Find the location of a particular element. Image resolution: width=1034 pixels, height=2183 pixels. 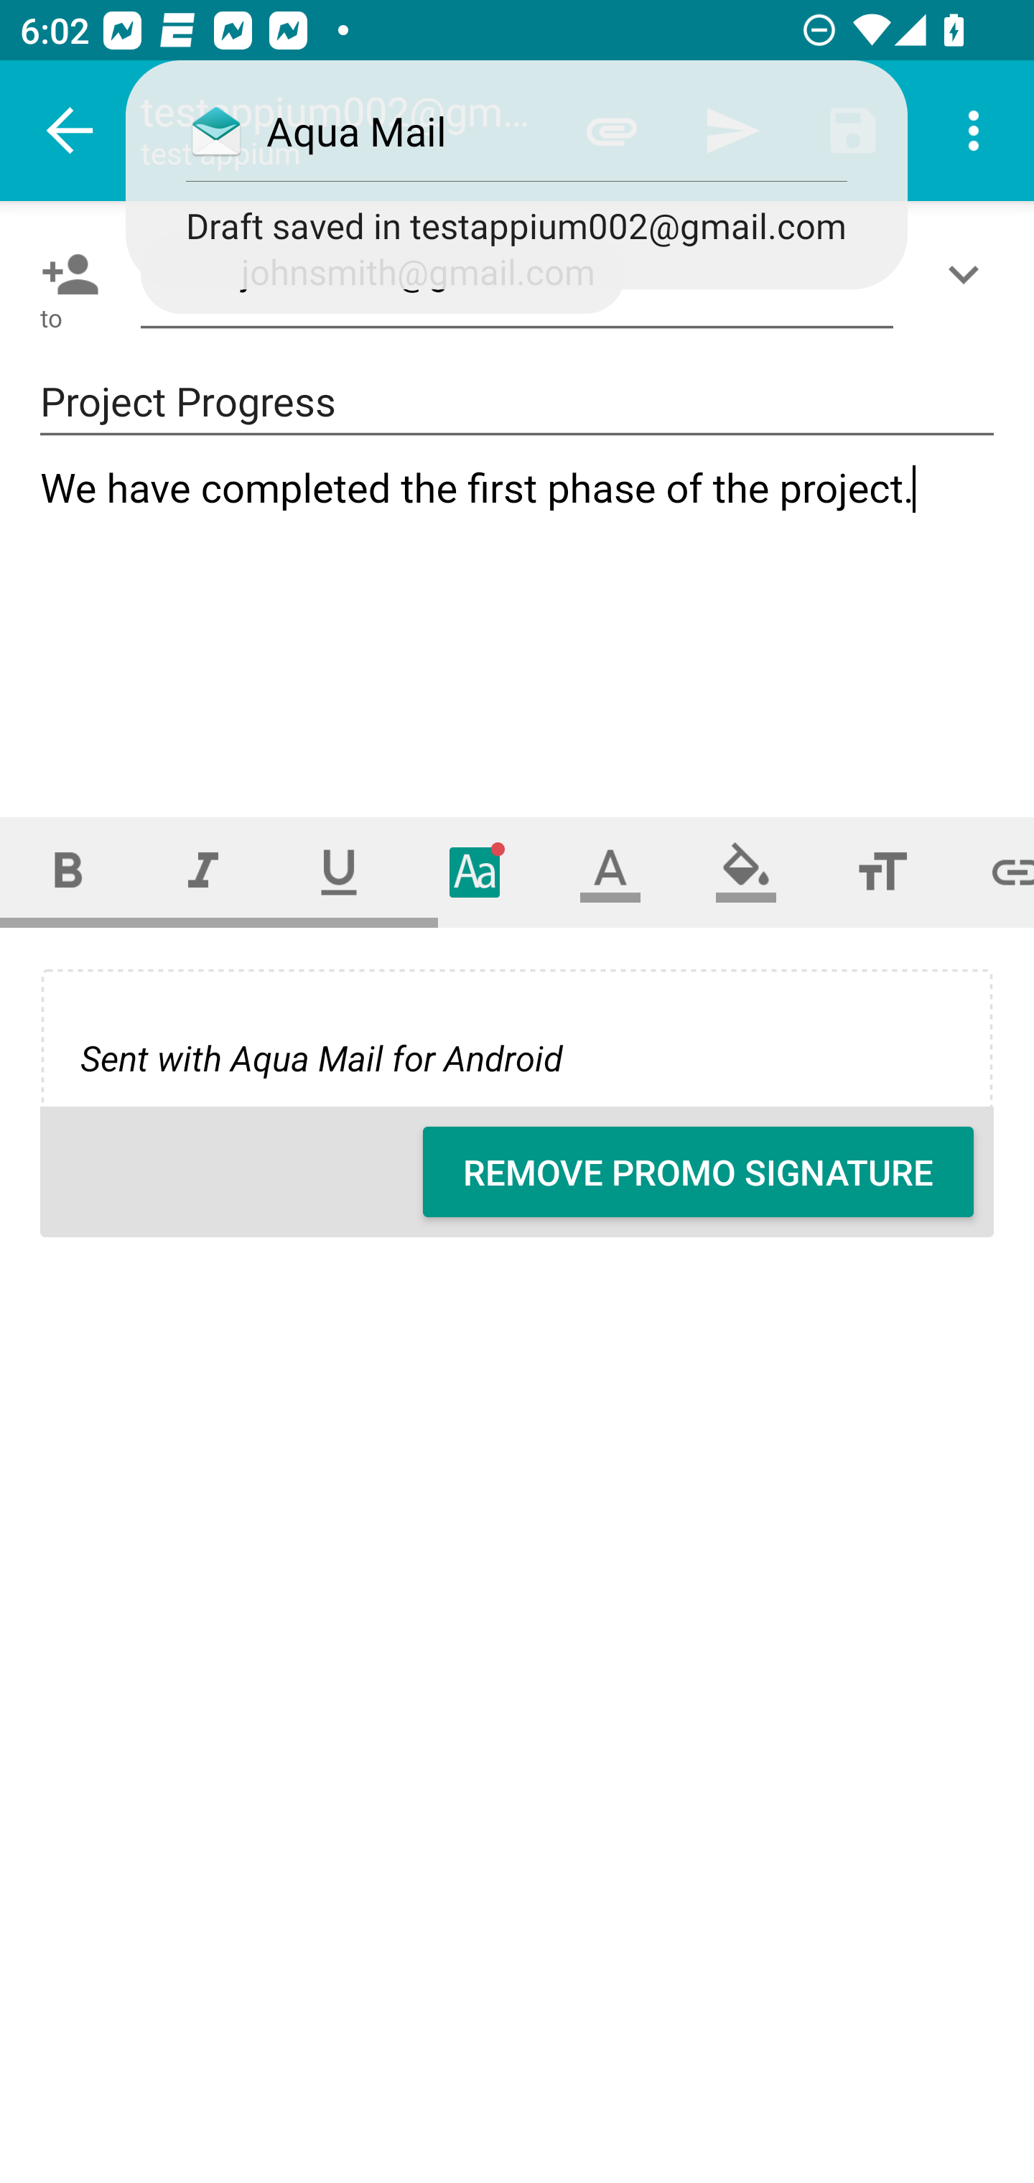

Fill color is located at coordinates (746, 872).